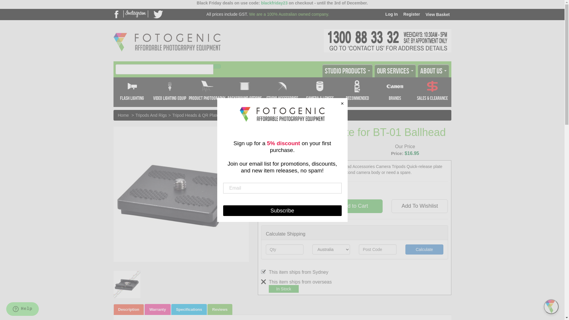 The height and width of the screenshot is (320, 569). What do you see at coordinates (411, 14) in the screenshot?
I see `Register` at bounding box center [411, 14].